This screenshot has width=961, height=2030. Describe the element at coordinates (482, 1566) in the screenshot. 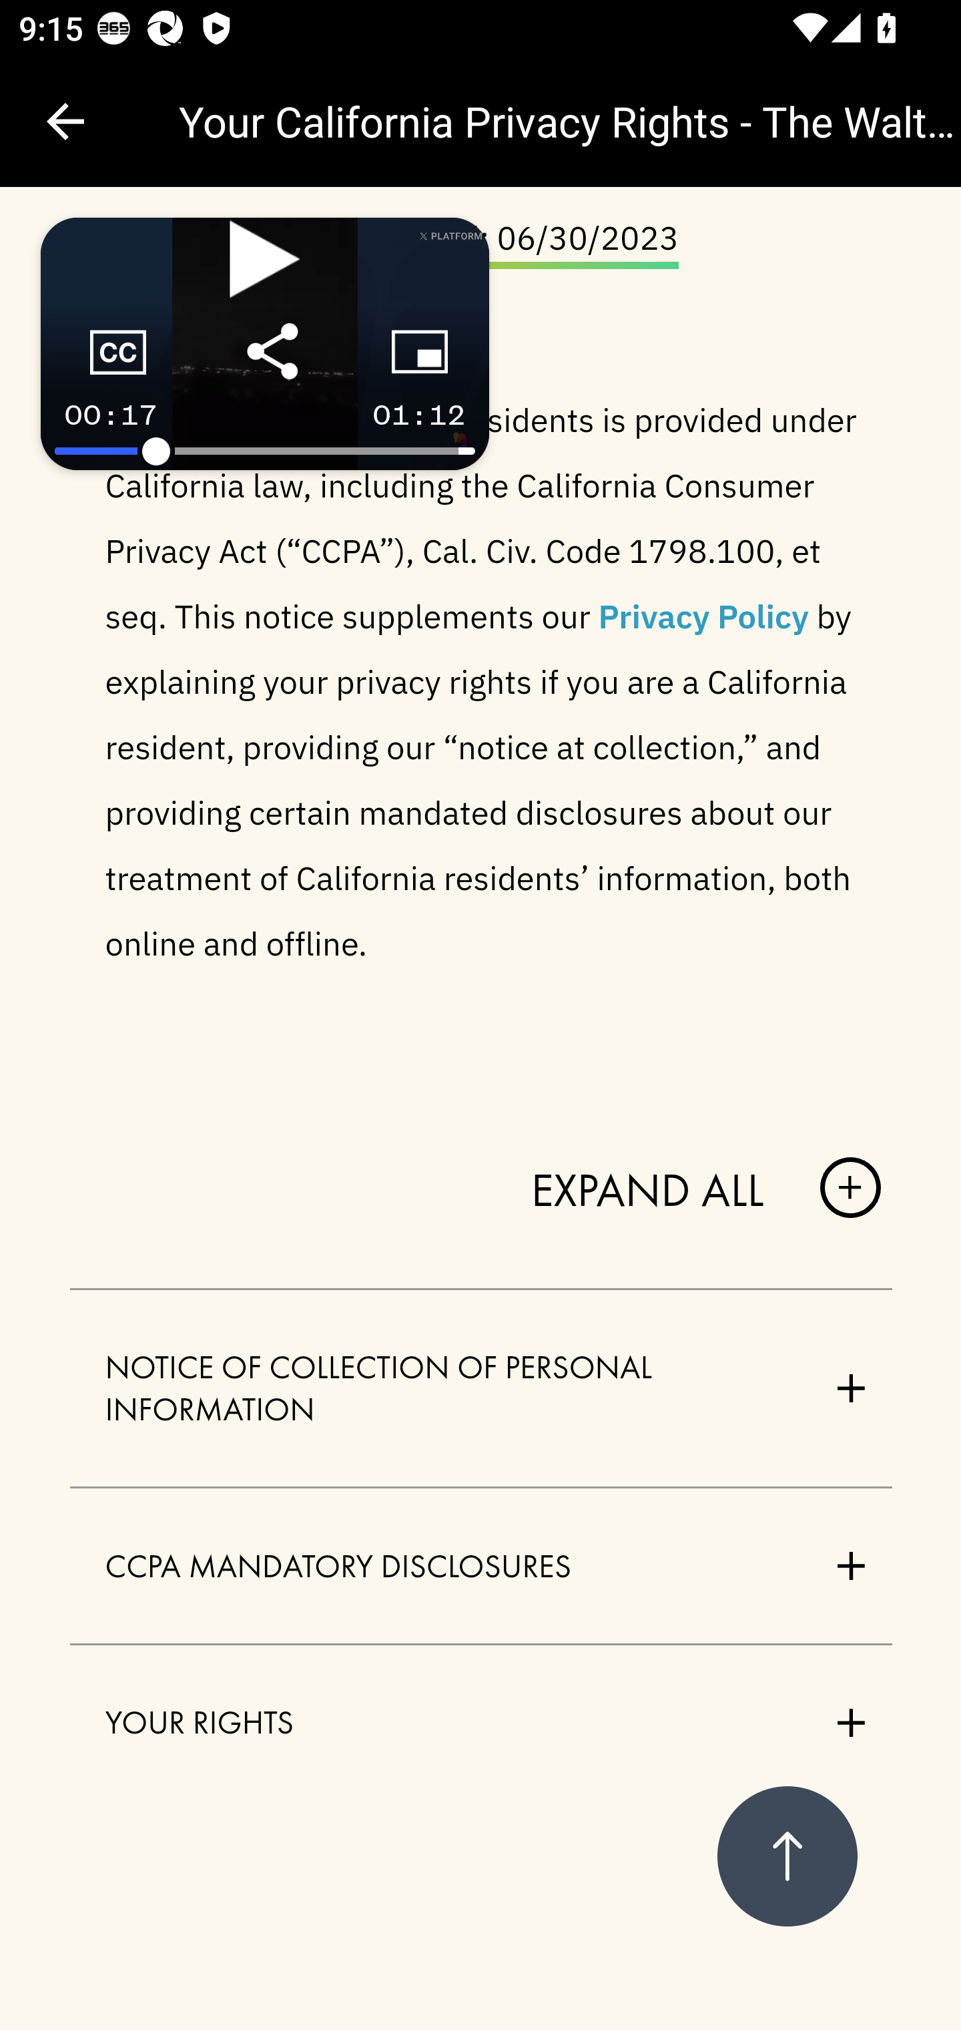

I see `ACCORDION TOGGLE CCPA MANDATORY DISCLOSURES` at that location.